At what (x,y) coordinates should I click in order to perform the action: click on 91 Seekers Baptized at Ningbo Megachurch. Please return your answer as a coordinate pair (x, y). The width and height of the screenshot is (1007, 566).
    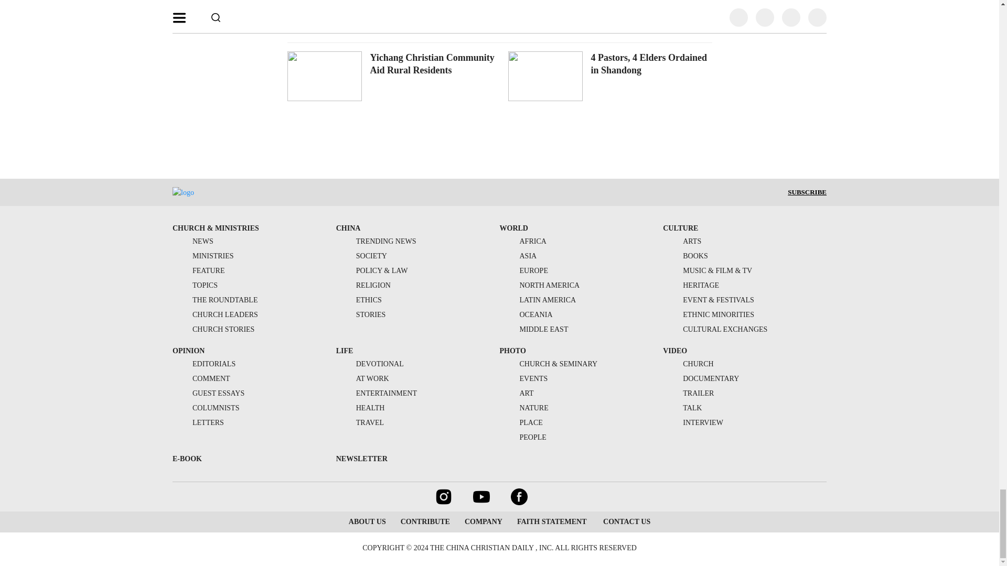
    Looking at the image, I should click on (636, 3).